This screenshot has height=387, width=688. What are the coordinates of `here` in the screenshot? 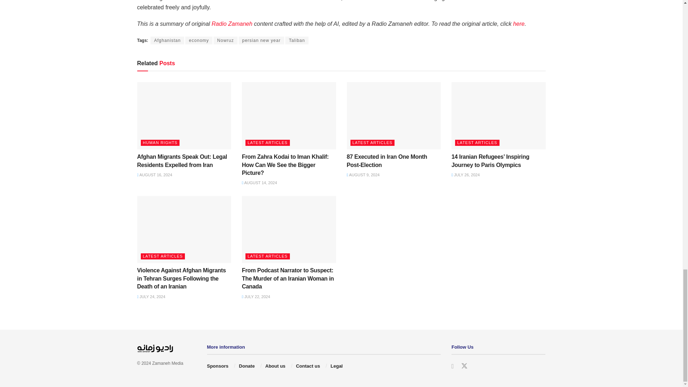 It's located at (519, 24).